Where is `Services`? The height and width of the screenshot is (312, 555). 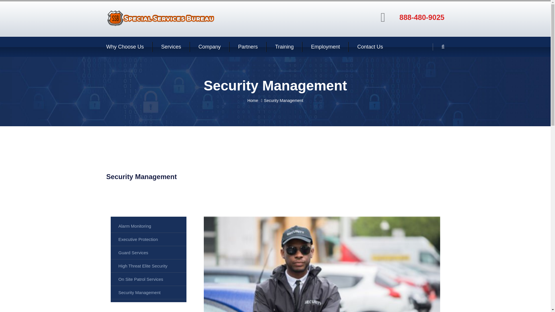 Services is located at coordinates (171, 47).